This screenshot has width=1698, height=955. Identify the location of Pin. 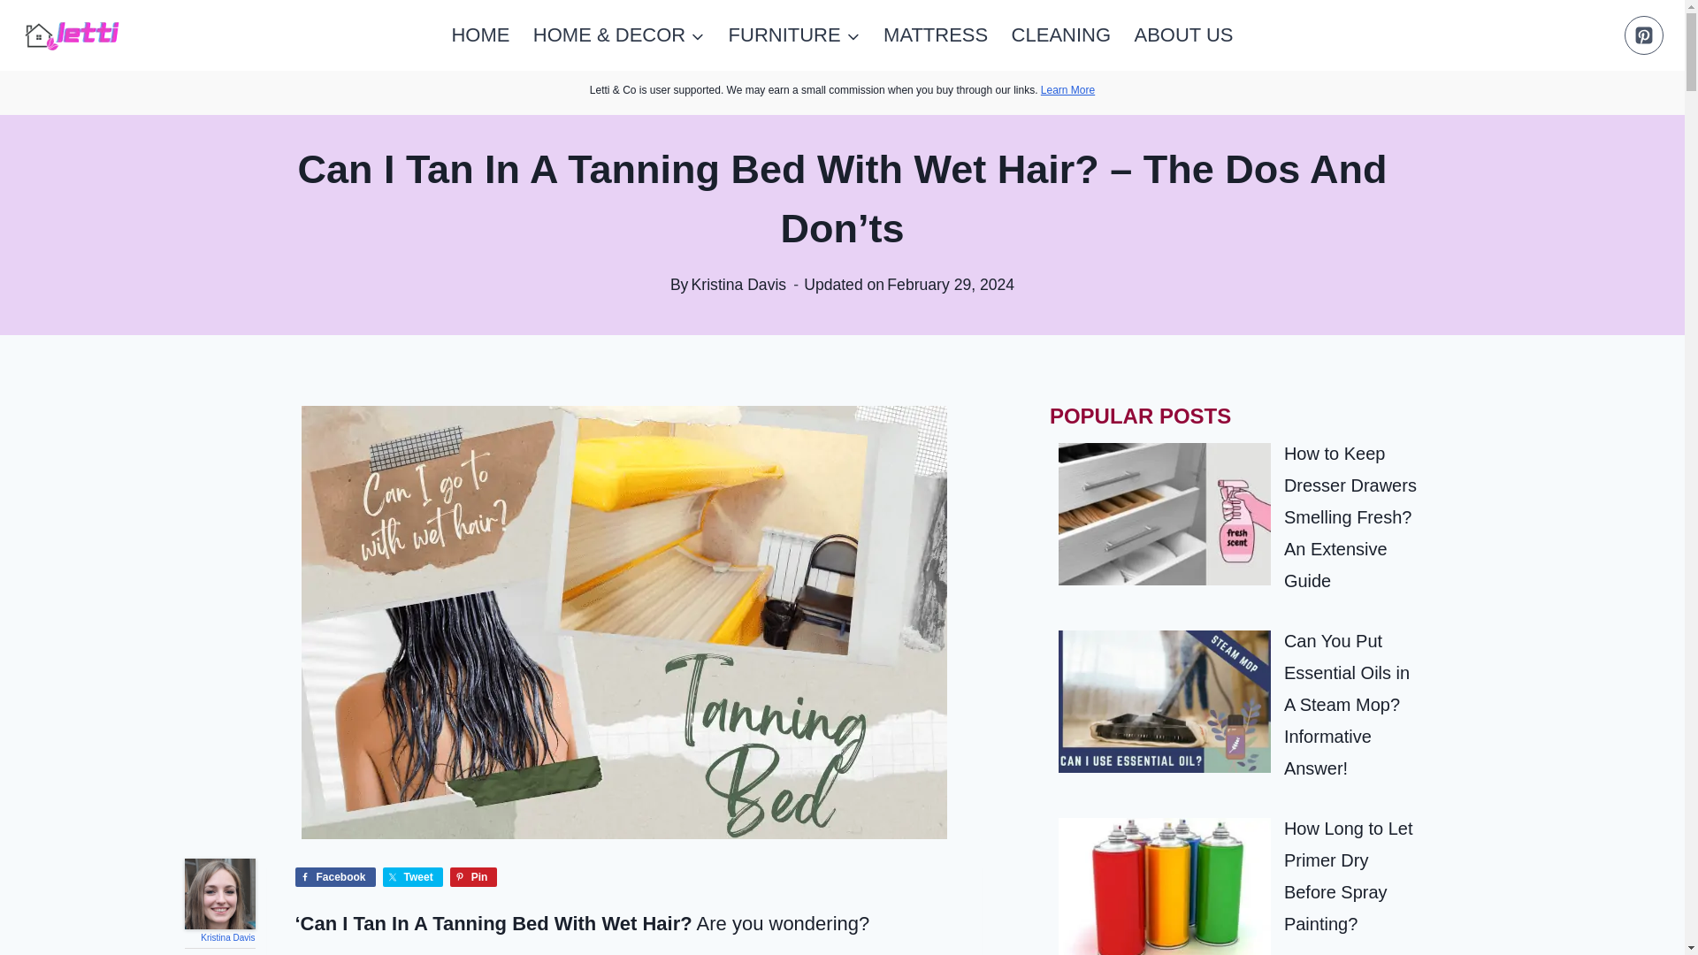
(473, 877).